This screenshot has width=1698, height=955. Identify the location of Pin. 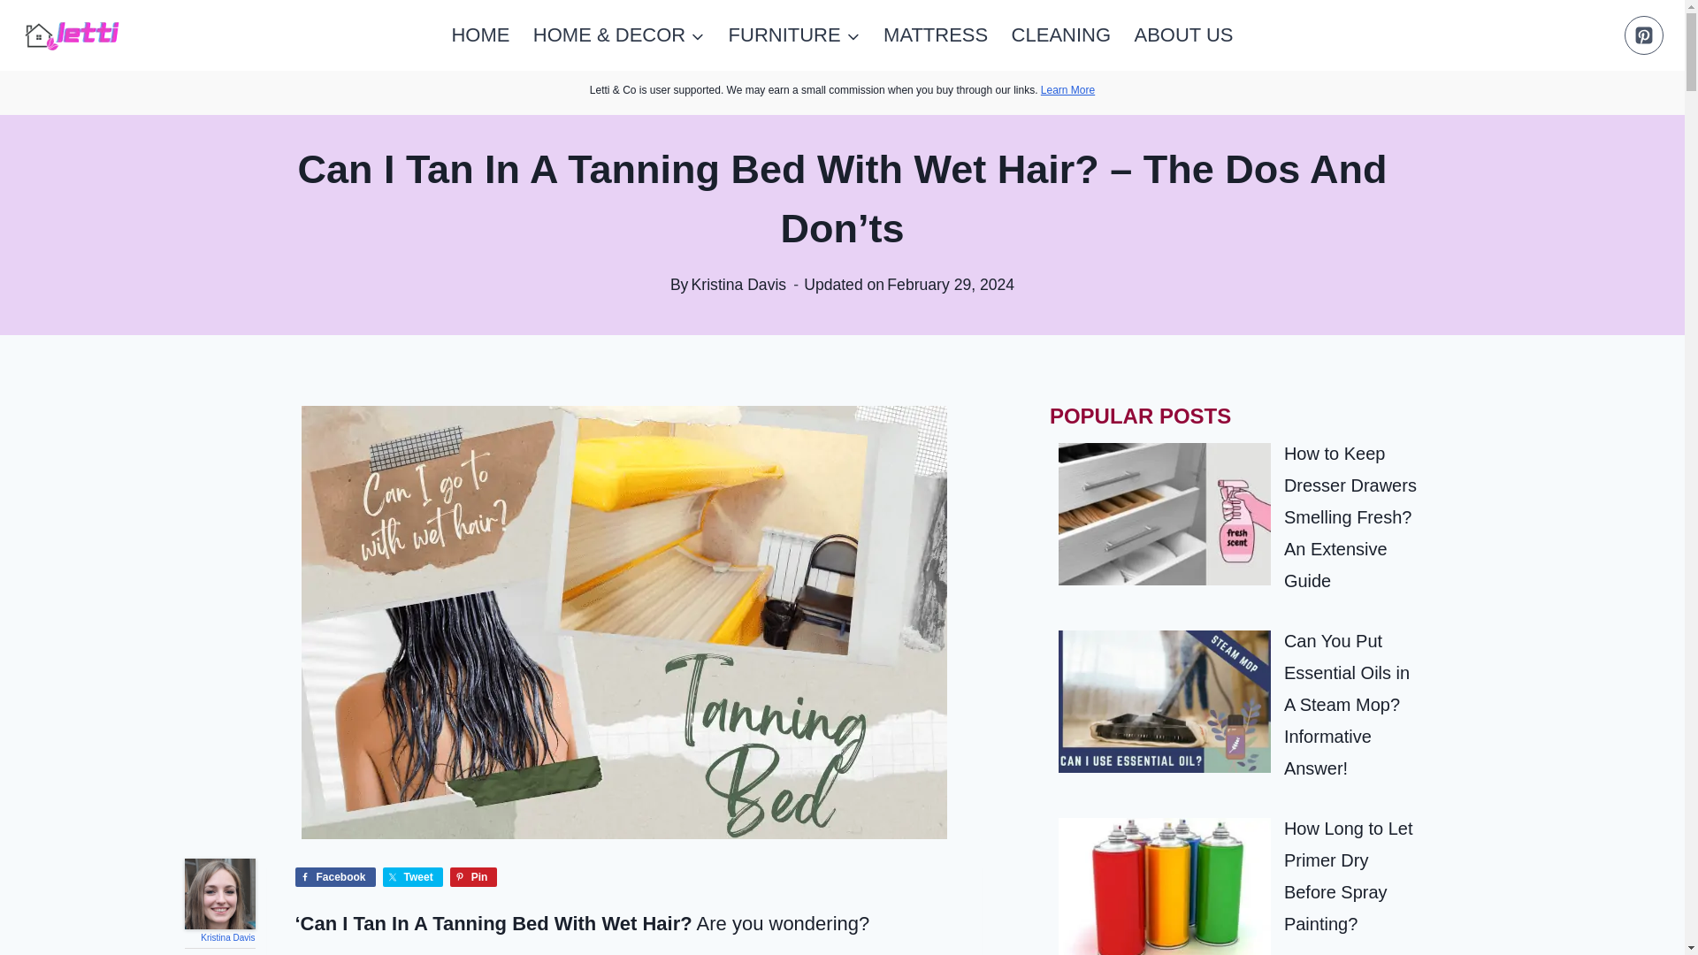
(473, 877).